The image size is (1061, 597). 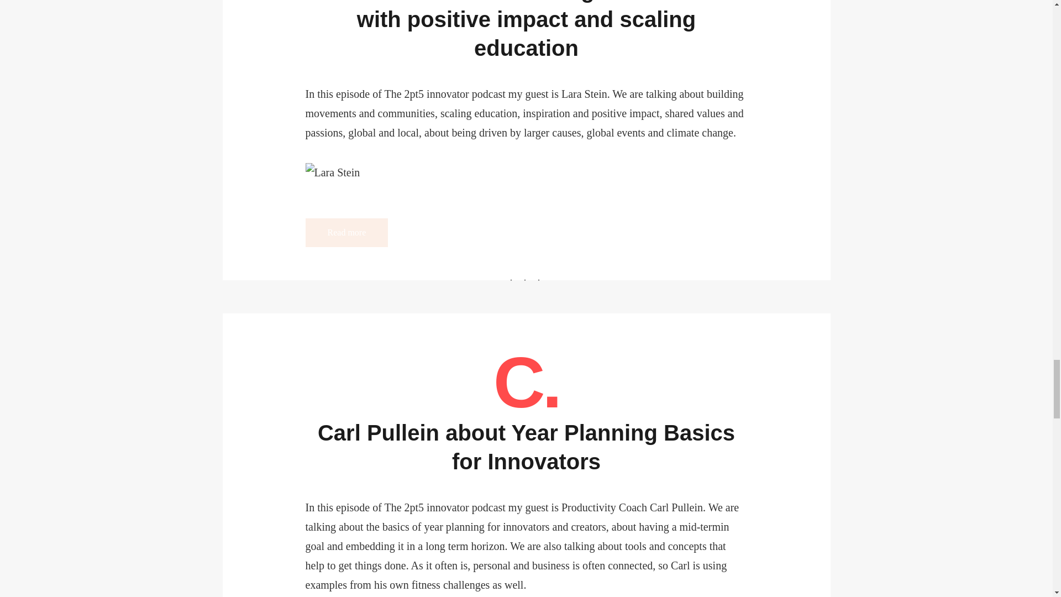 I want to click on Carl Pullein about Year Planning Basics for Innovators, so click(x=526, y=447).